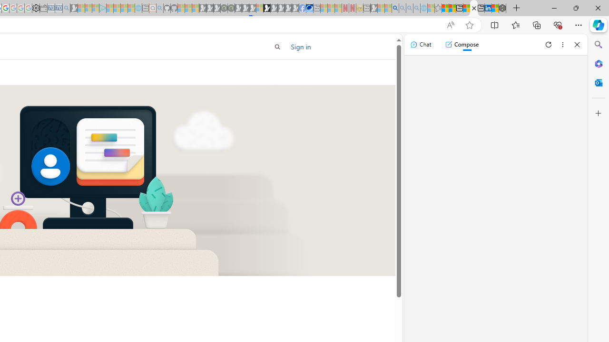 This screenshot has width=609, height=342. Describe the element at coordinates (74, 9) in the screenshot. I see `Microsoft Start Gaming - Sleeping` at that location.